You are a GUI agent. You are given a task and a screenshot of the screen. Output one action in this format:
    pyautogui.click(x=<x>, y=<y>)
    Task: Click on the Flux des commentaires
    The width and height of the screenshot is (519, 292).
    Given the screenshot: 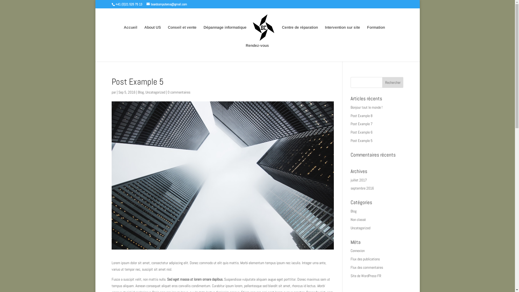 What is the action you would take?
    pyautogui.click(x=367, y=267)
    